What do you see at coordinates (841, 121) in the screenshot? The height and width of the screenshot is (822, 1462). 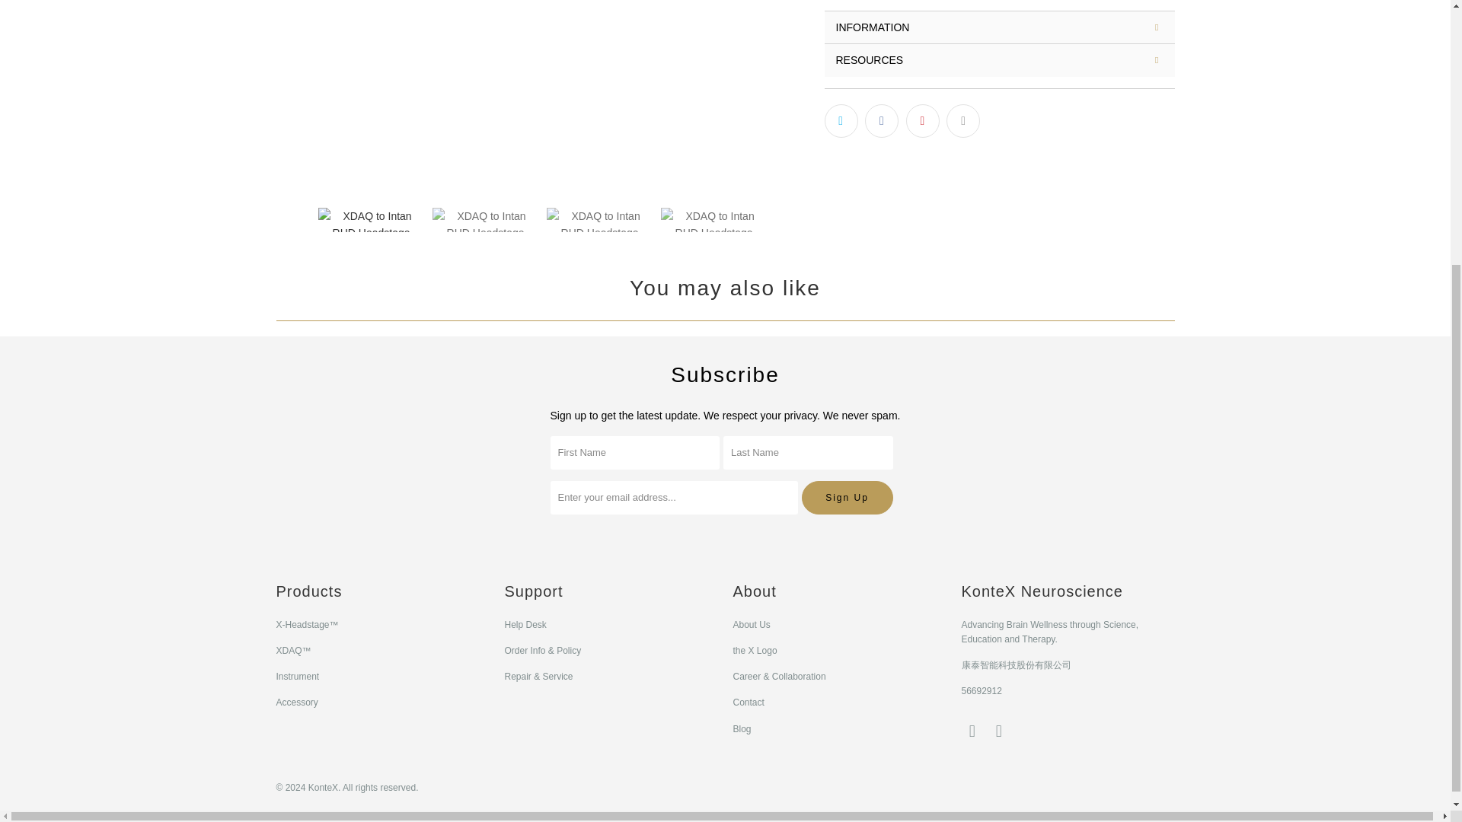 I see `Share this on Twitter` at bounding box center [841, 121].